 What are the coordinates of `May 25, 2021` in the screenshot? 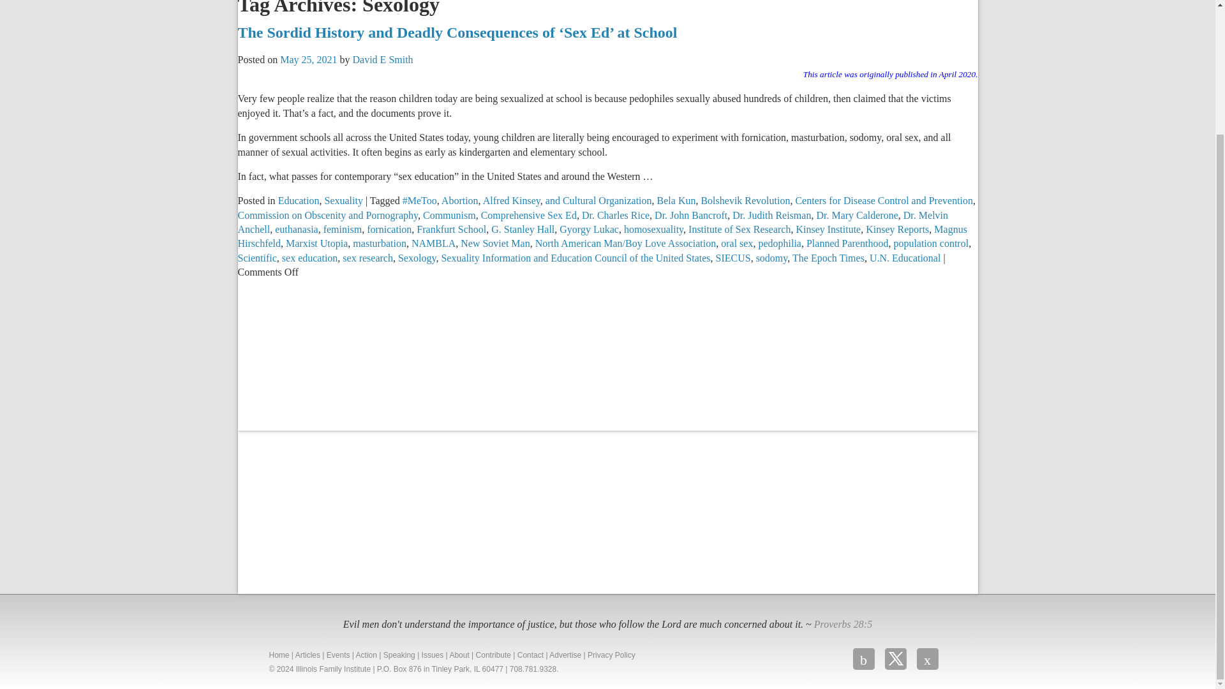 It's located at (309, 59).